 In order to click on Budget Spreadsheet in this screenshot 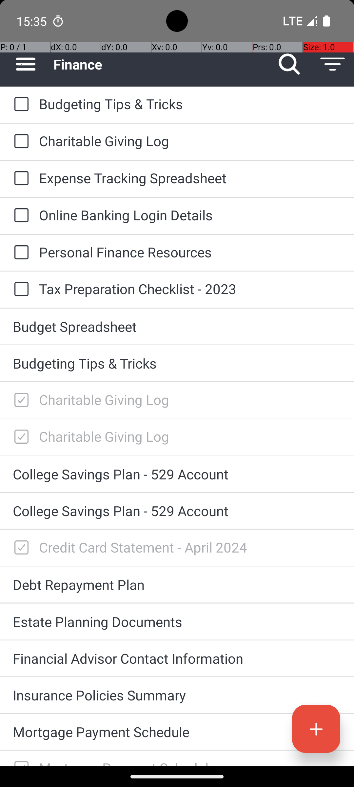, I will do `click(177, 327)`.